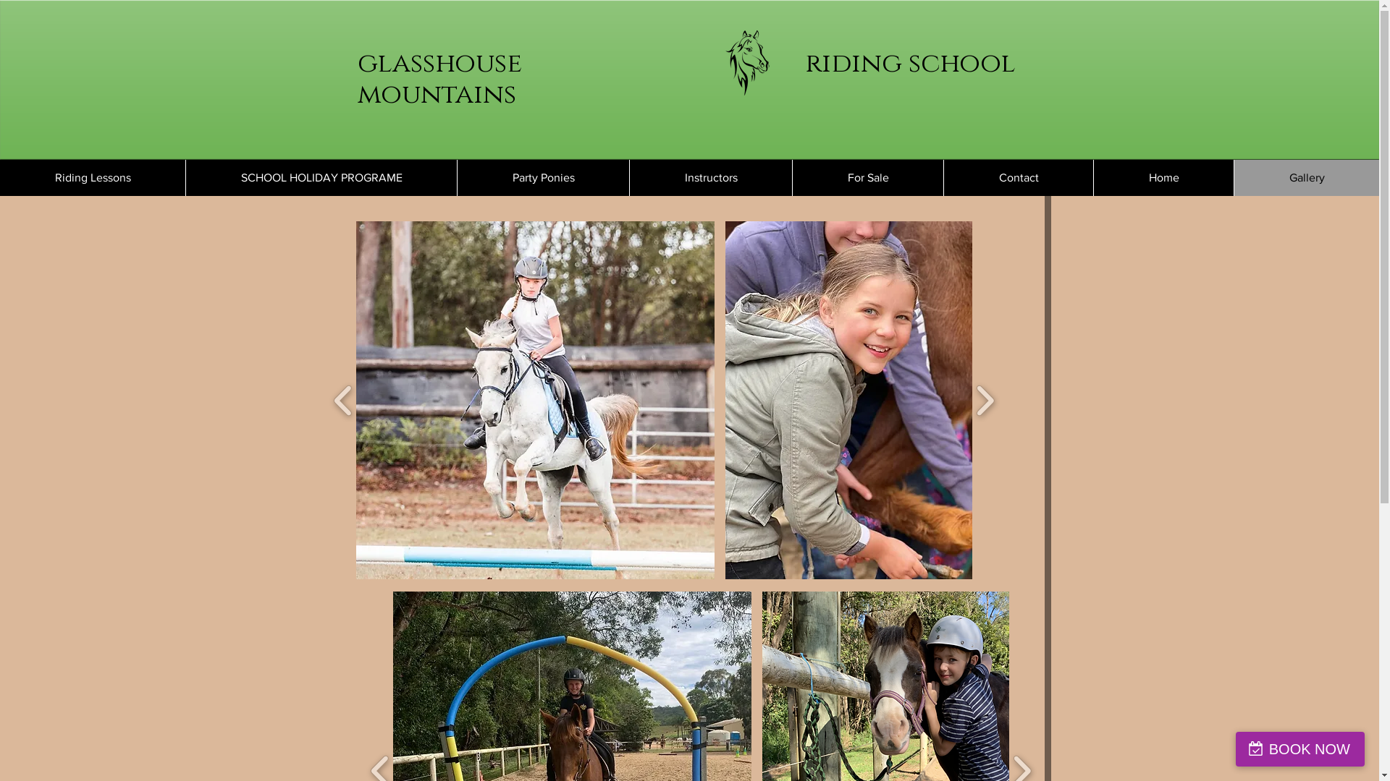  I want to click on Home, so click(1163, 178).